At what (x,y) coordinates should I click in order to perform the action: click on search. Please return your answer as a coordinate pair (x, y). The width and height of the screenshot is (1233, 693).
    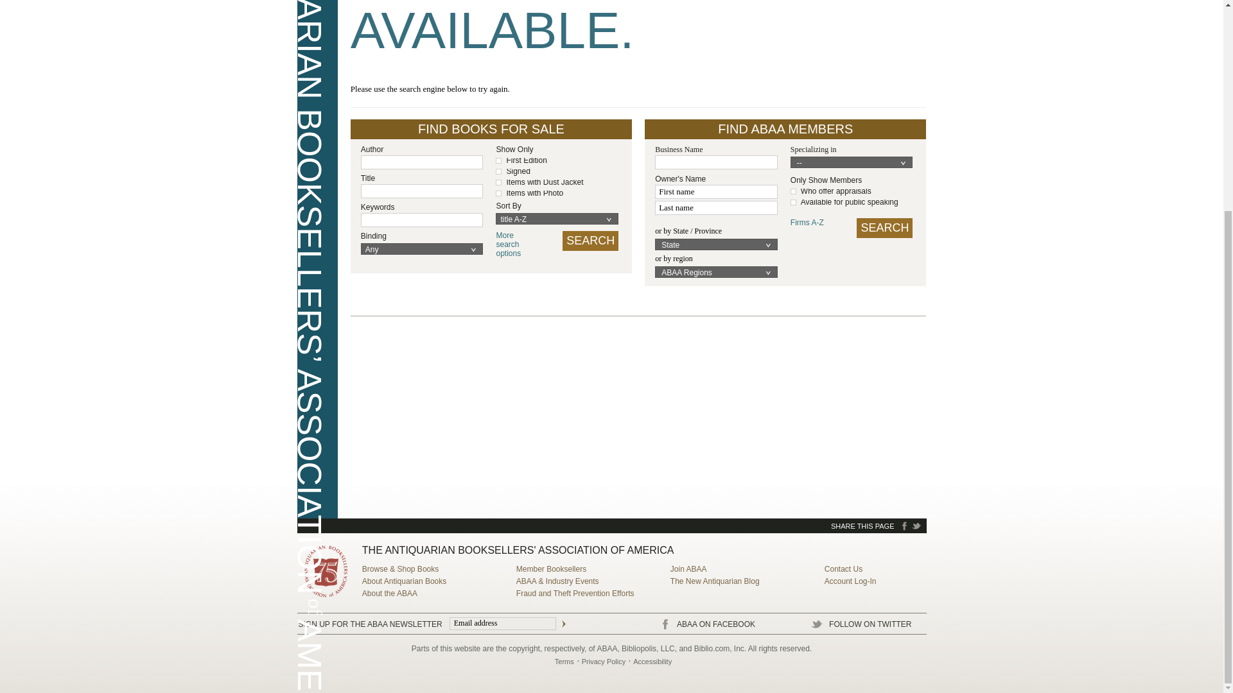
    Looking at the image, I should click on (590, 240).